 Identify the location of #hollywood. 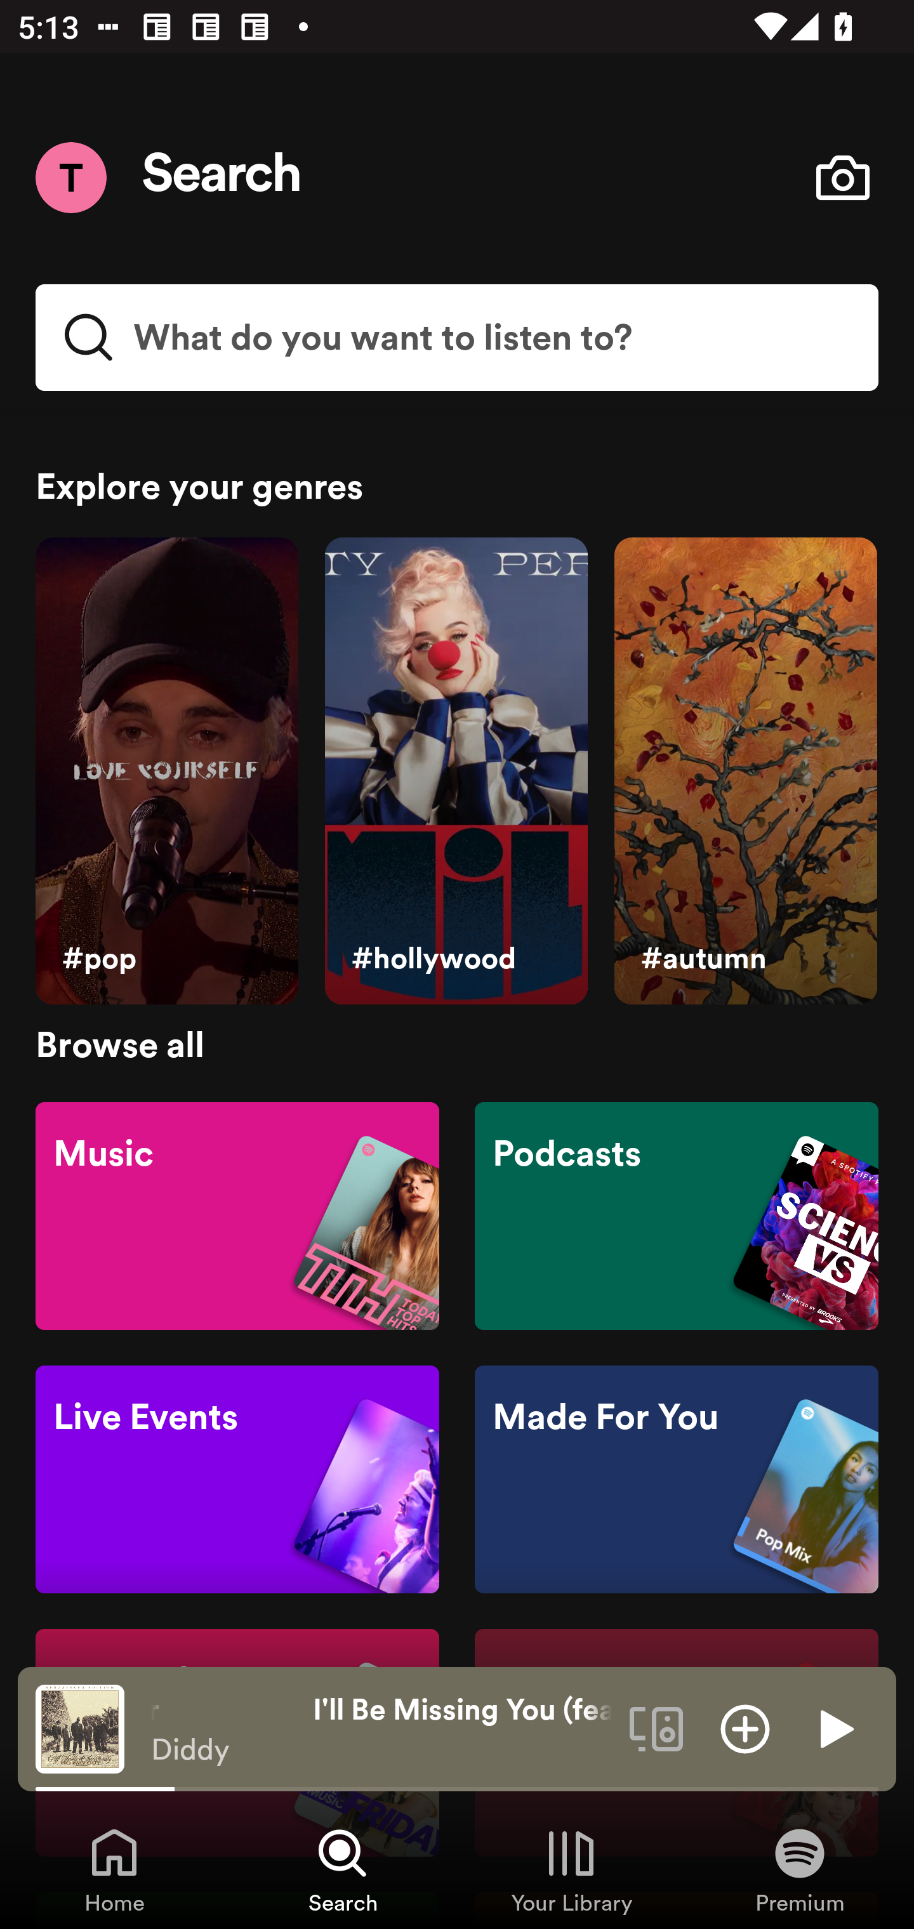
(456, 772).